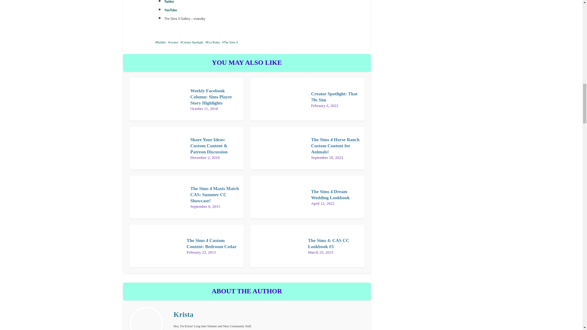 This screenshot has height=330, width=587. What do you see at coordinates (157, 99) in the screenshot?
I see `Creator Spotlight: That 70s Sim 3` at bounding box center [157, 99].